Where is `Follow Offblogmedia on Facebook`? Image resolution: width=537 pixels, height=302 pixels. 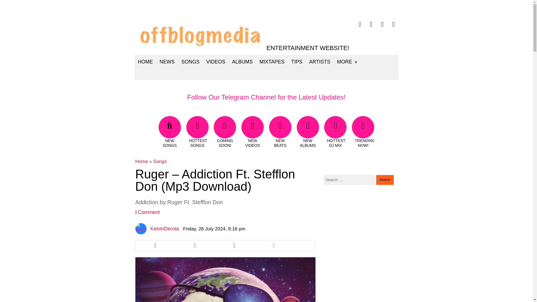
Follow Offblogmedia on Facebook is located at coordinates (360, 24).